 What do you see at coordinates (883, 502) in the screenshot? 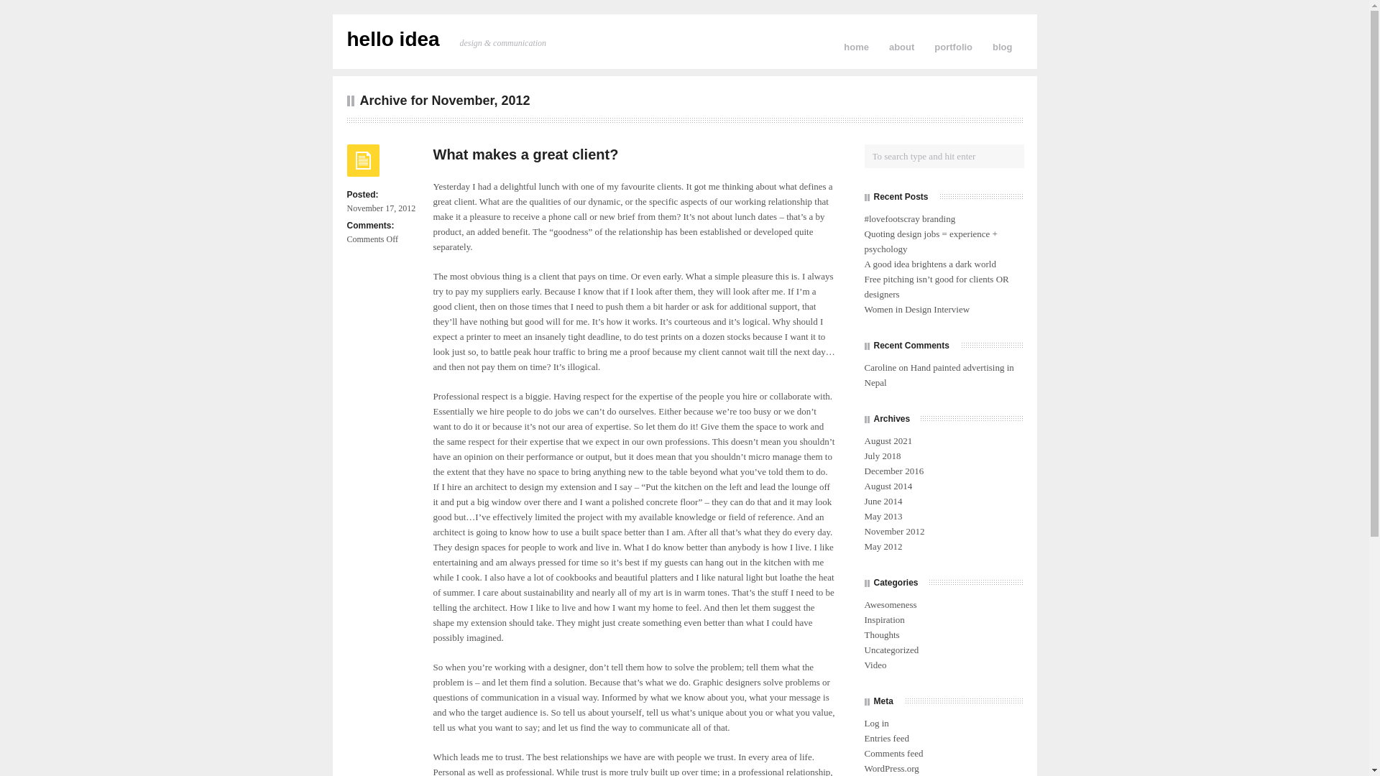
I see `June 2014` at bounding box center [883, 502].